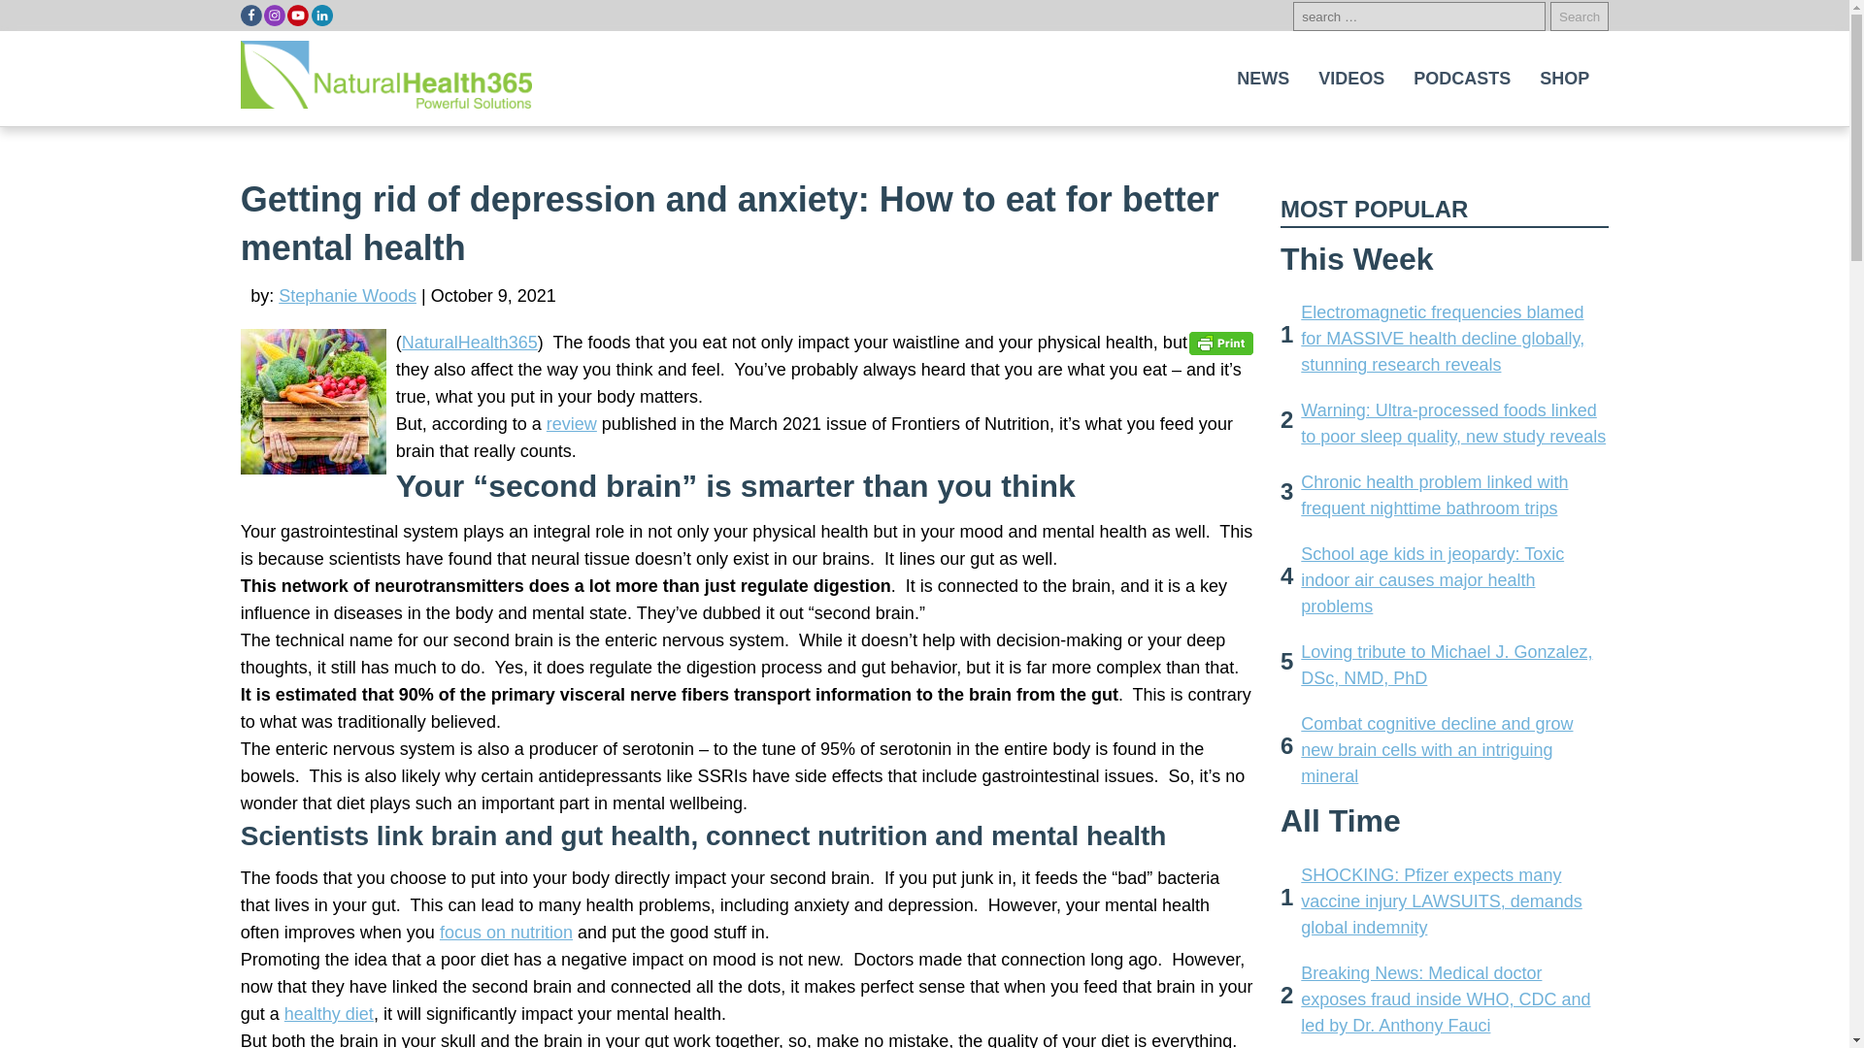  What do you see at coordinates (470, 342) in the screenshot?
I see `NaturalHealth365` at bounding box center [470, 342].